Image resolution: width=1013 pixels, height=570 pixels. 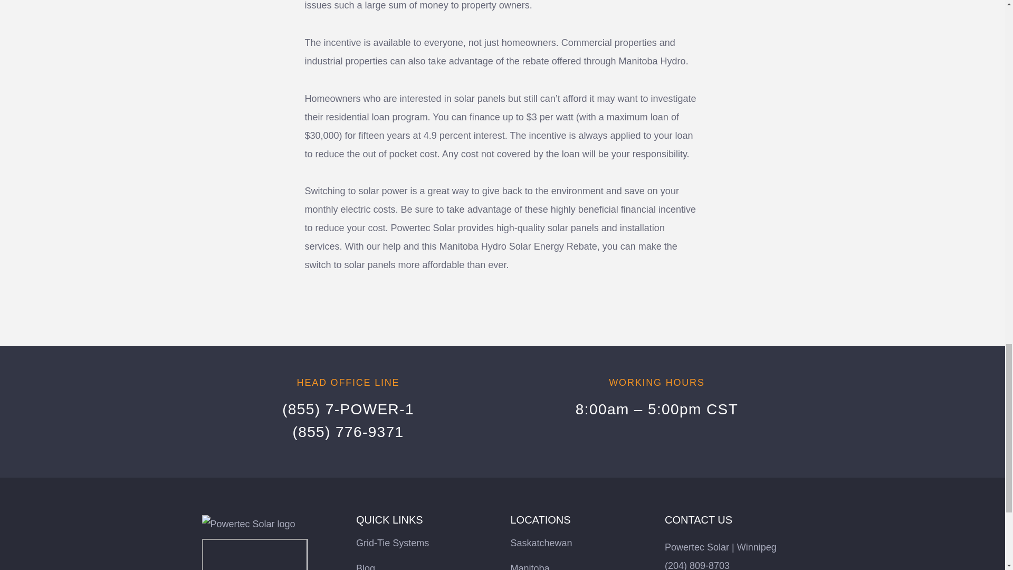 I want to click on Manitoba, so click(x=530, y=567).